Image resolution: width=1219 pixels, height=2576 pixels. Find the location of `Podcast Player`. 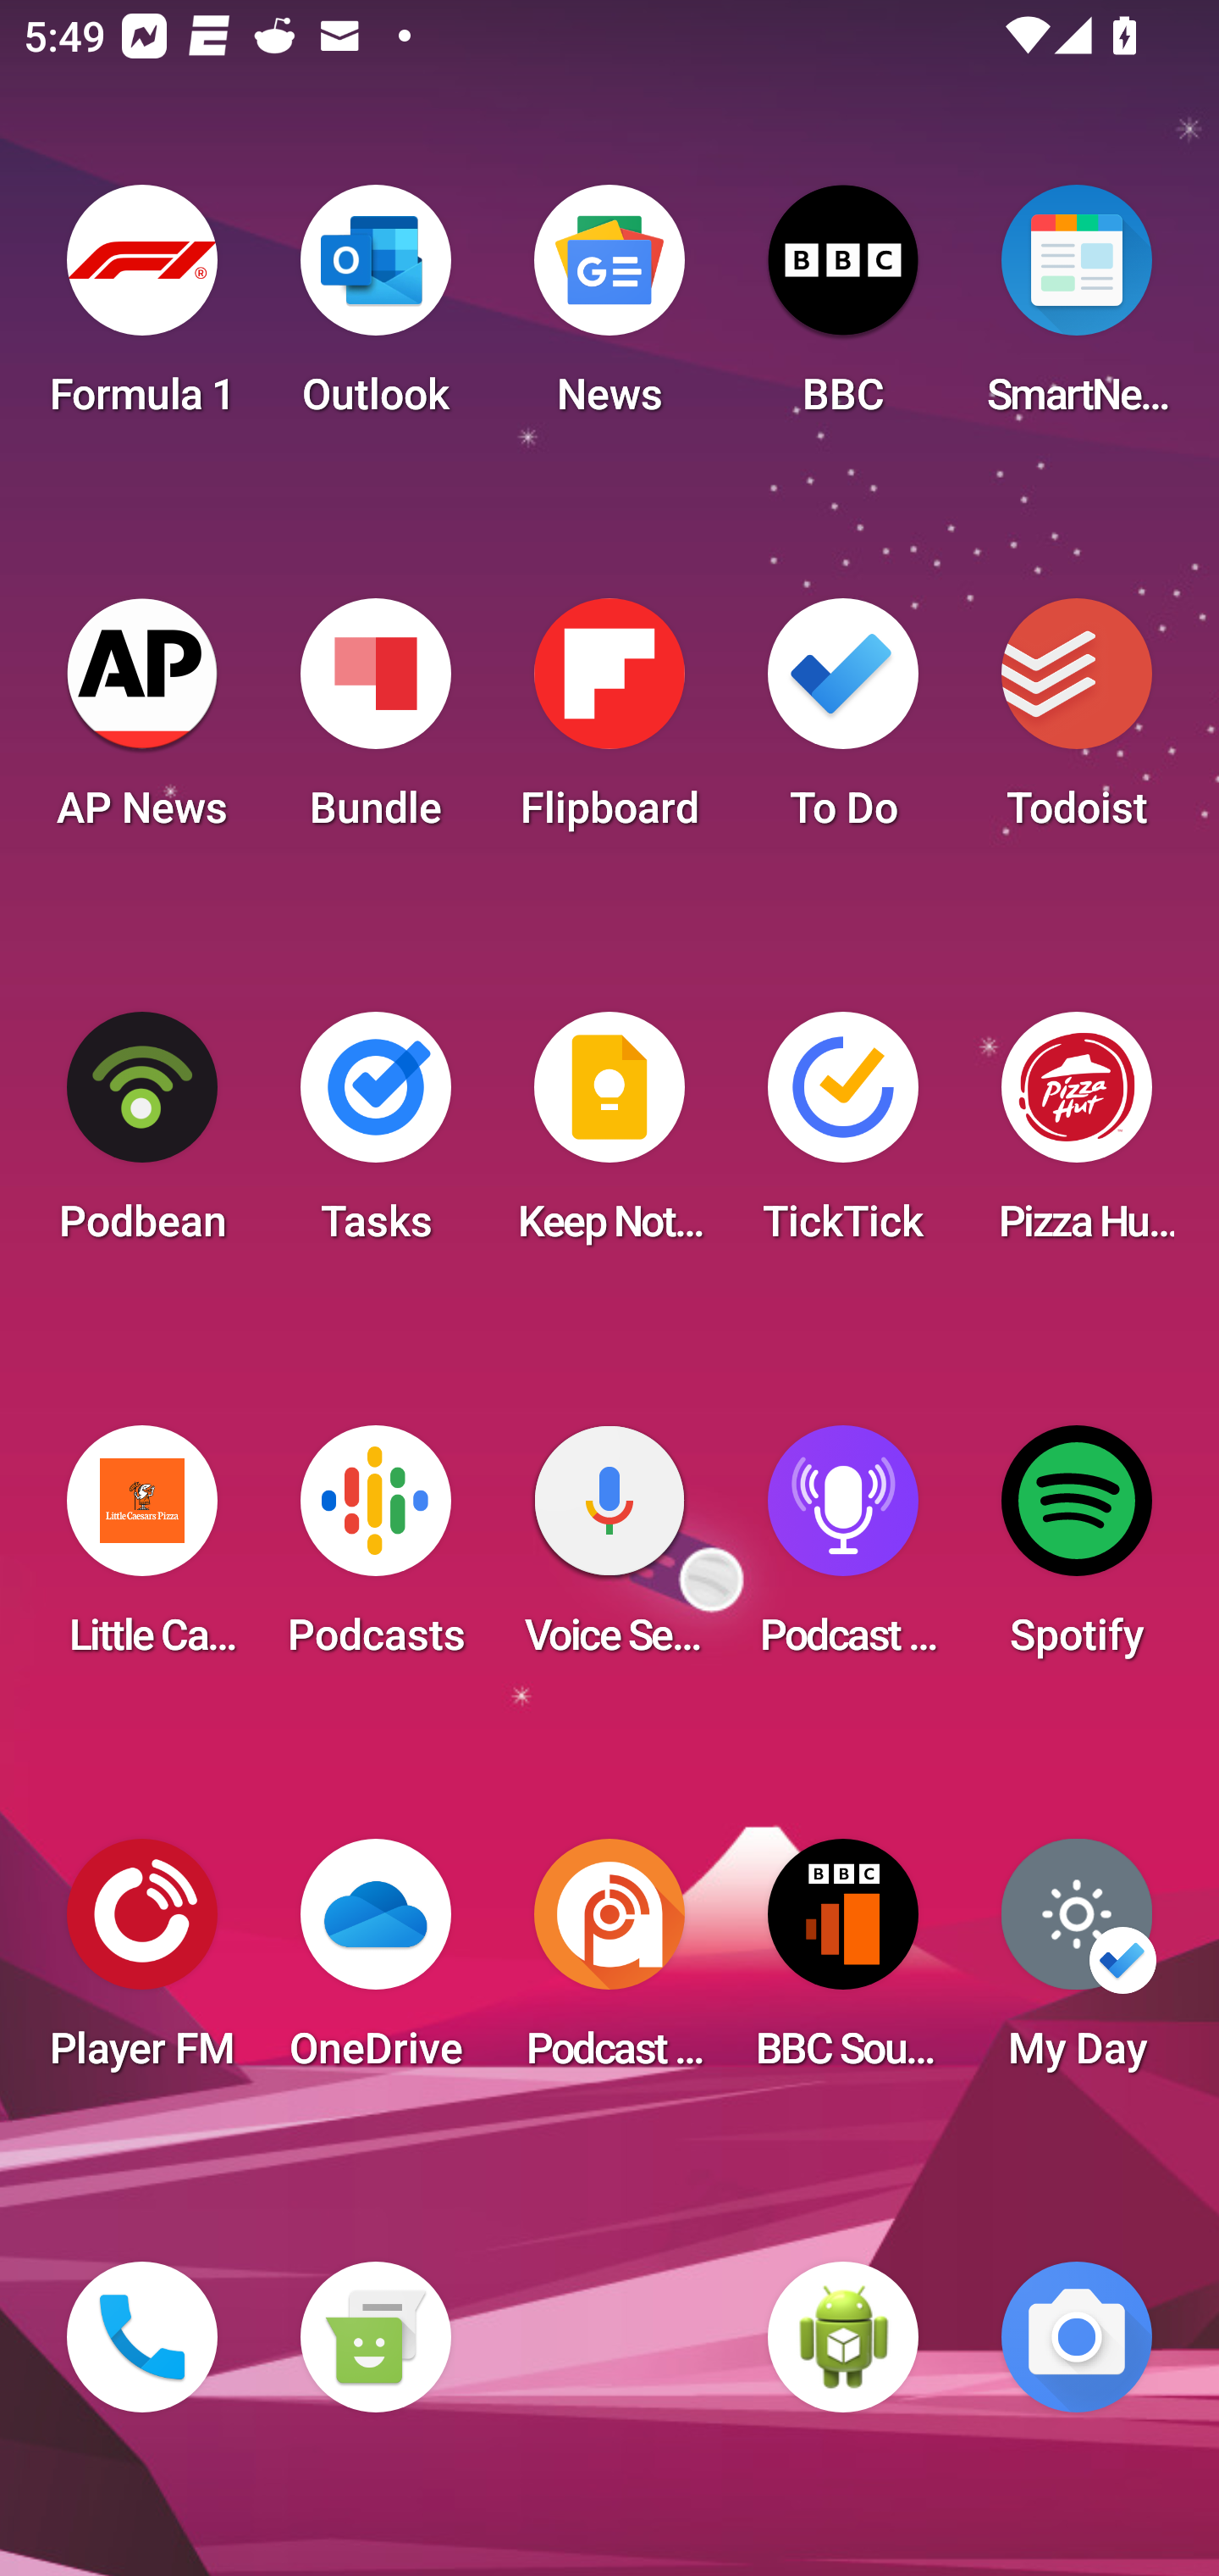

Podcast Player is located at coordinates (843, 1551).